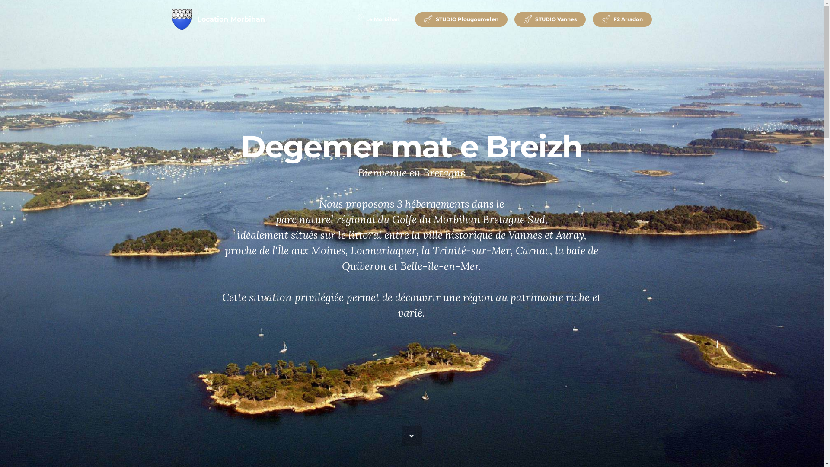 Image resolution: width=830 pixels, height=467 pixels. What do you see at coordinates (231, 19) in the screenshot?
I see `Location Morbihan` at bounding box center [231, 19].